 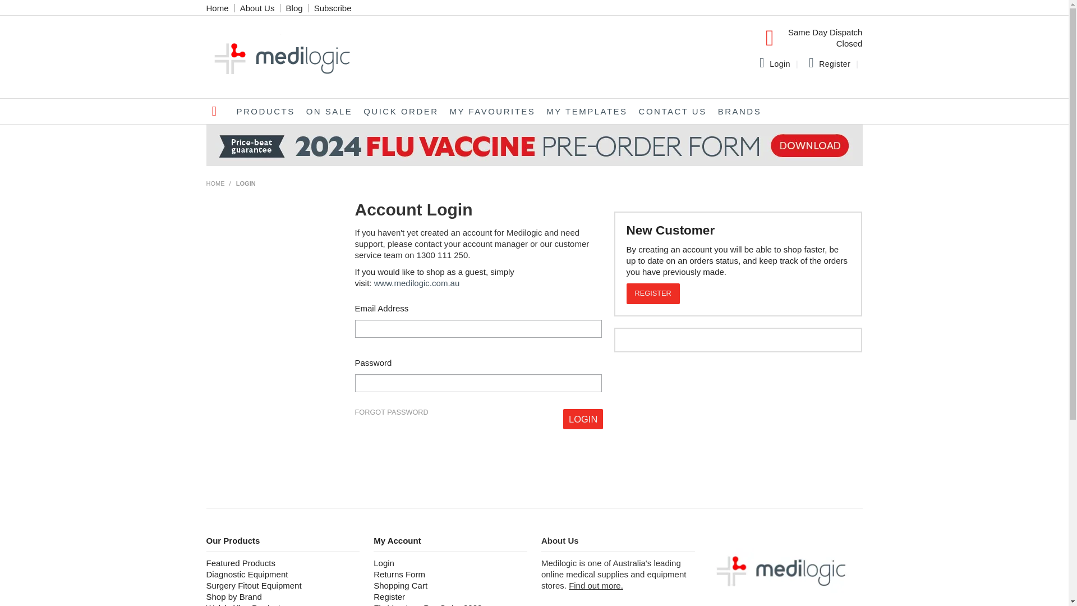 What do you see at coordinates (493, 111) in the screenshot?
I see `MY FAVOURITES` at bounding box center [493, 111].